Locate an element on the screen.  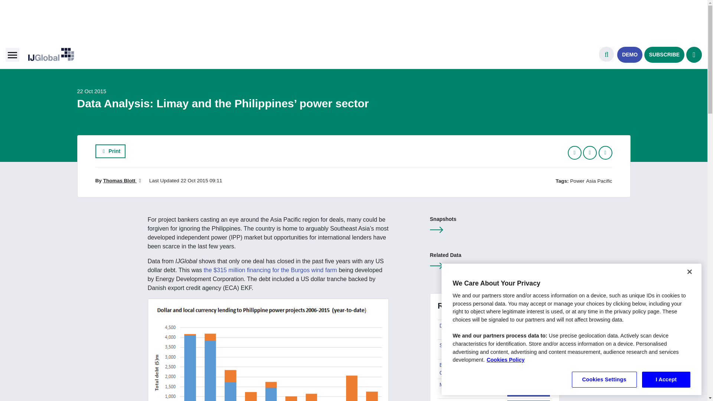
Click to share this on Twitter is located at coordinates (574, 153).